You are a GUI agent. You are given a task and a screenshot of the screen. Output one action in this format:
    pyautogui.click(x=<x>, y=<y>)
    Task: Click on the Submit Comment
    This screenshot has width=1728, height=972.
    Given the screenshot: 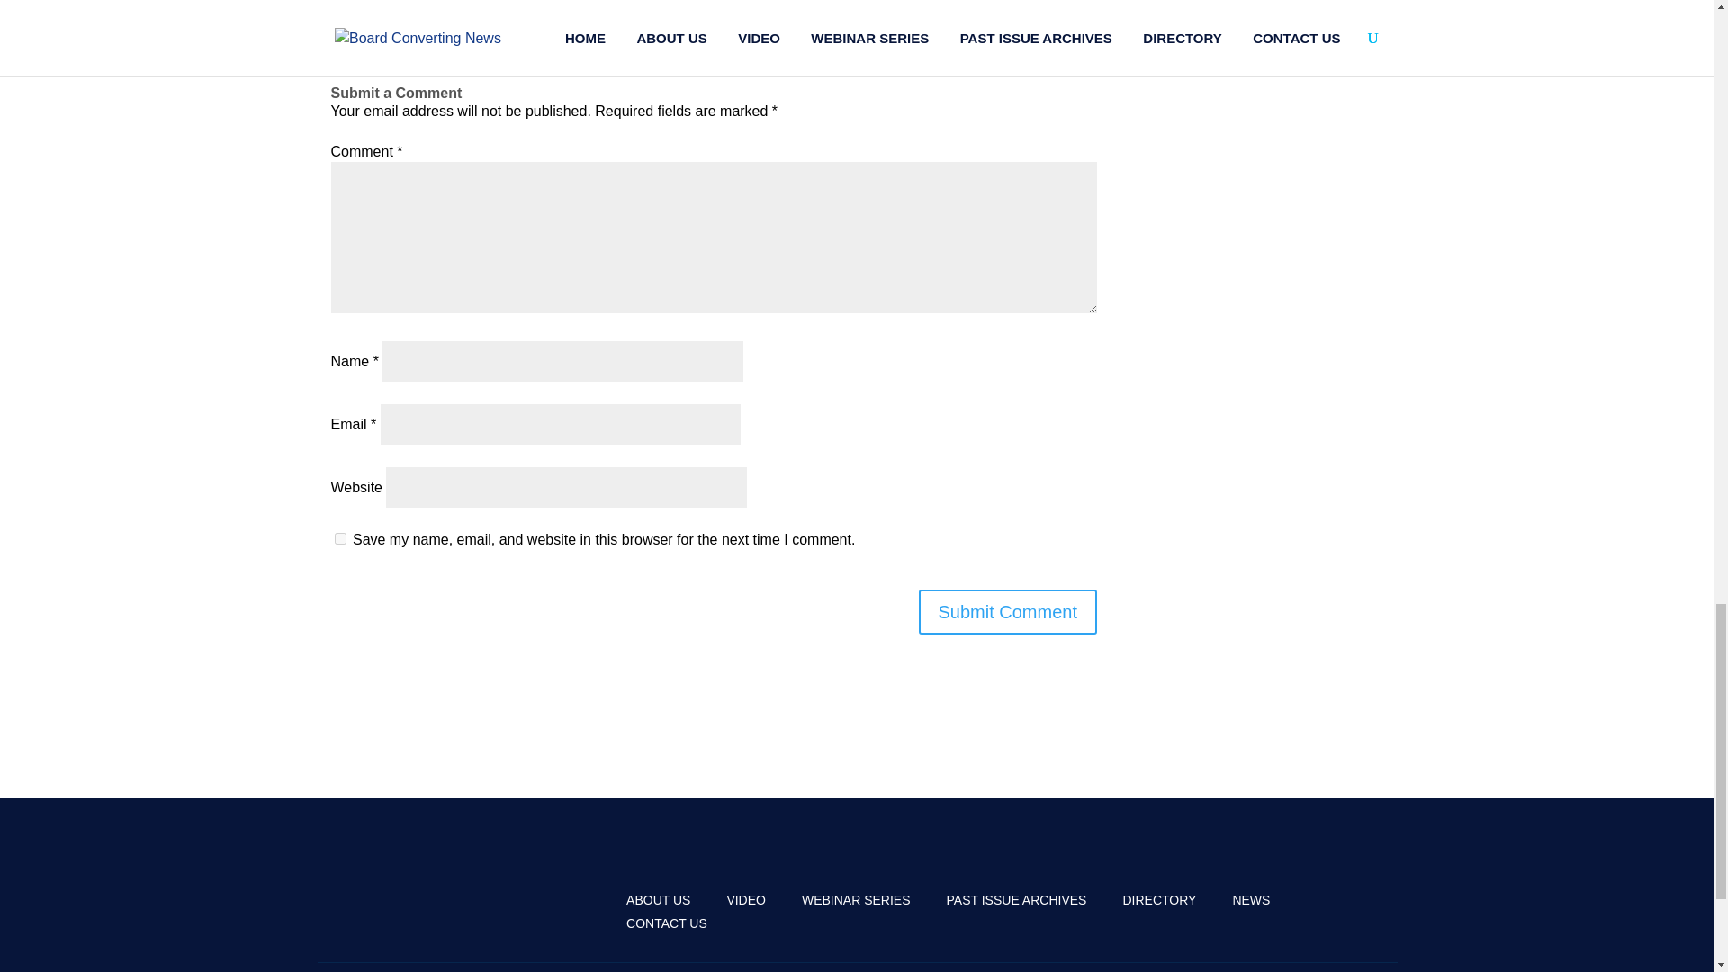 What is the action you would take?
    pyautogui.click(x=1007, y=612)
    